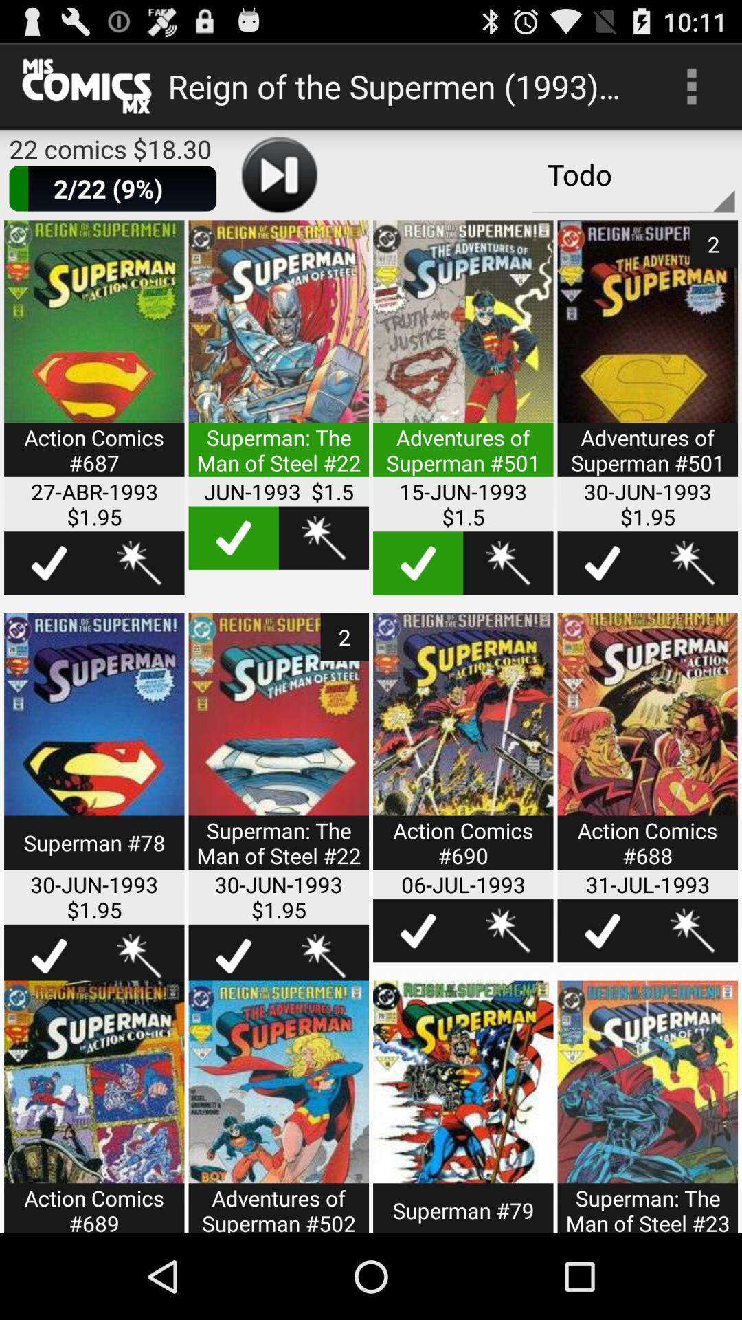 Image resolution: width=742 pixels, height=1320 pixels. What do you see at coordinates (418, 563) in the screenshot?
I see `check` at bounding box center [418, 563].